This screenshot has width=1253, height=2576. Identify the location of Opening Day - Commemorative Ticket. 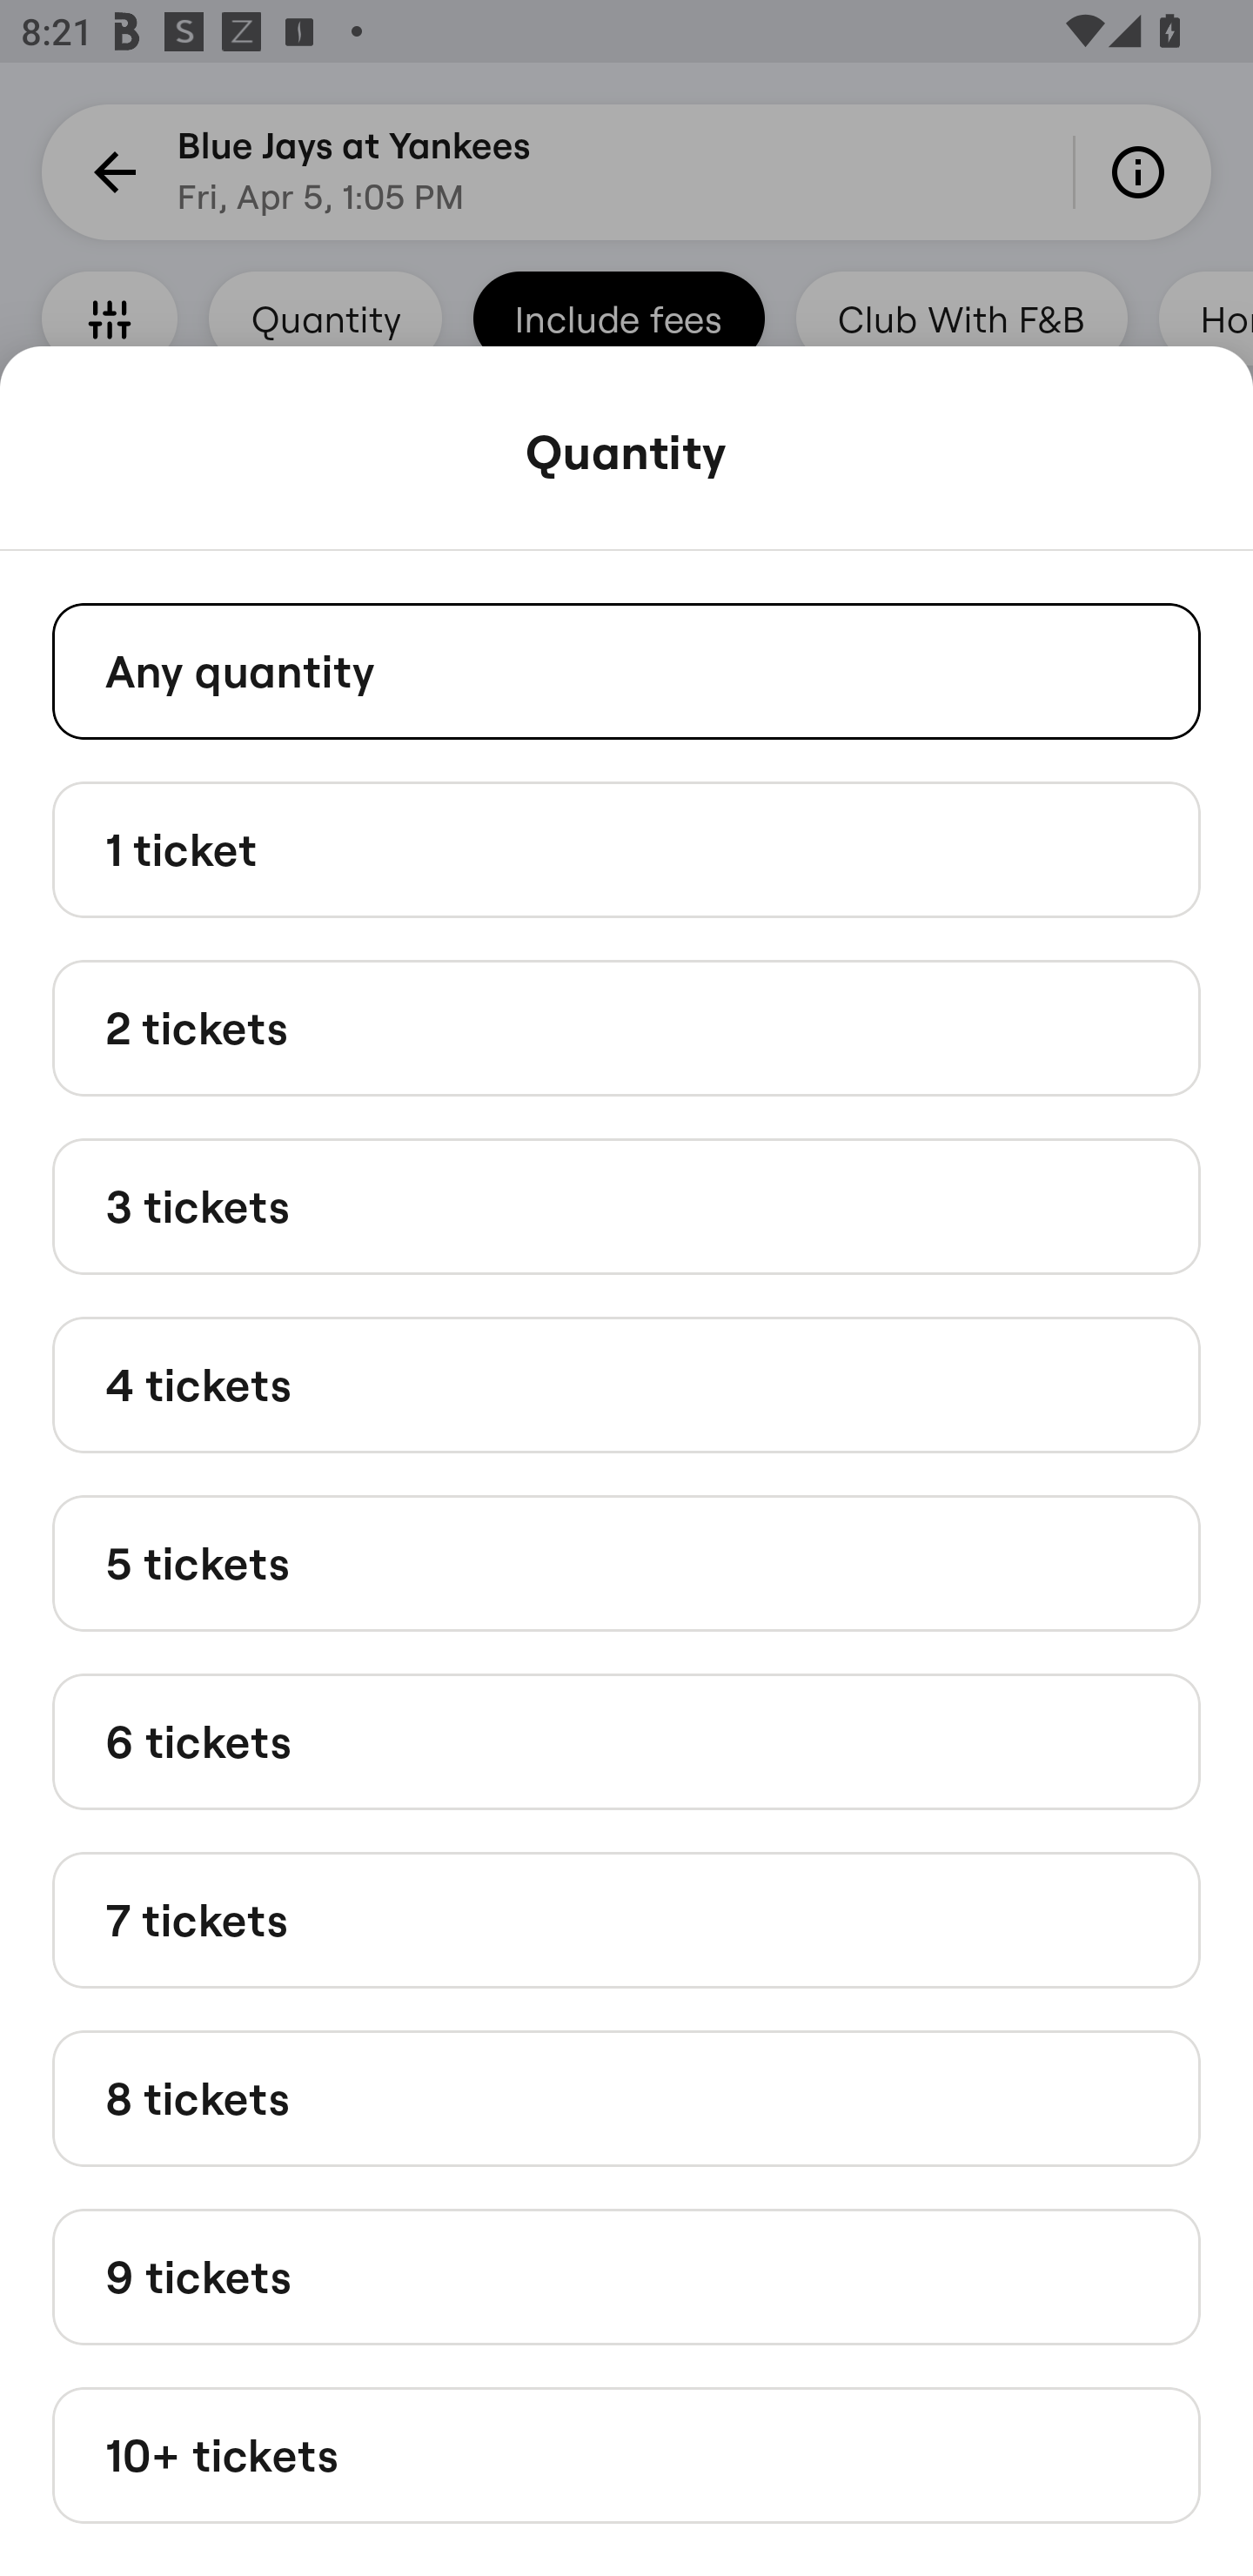
(626, 2112).